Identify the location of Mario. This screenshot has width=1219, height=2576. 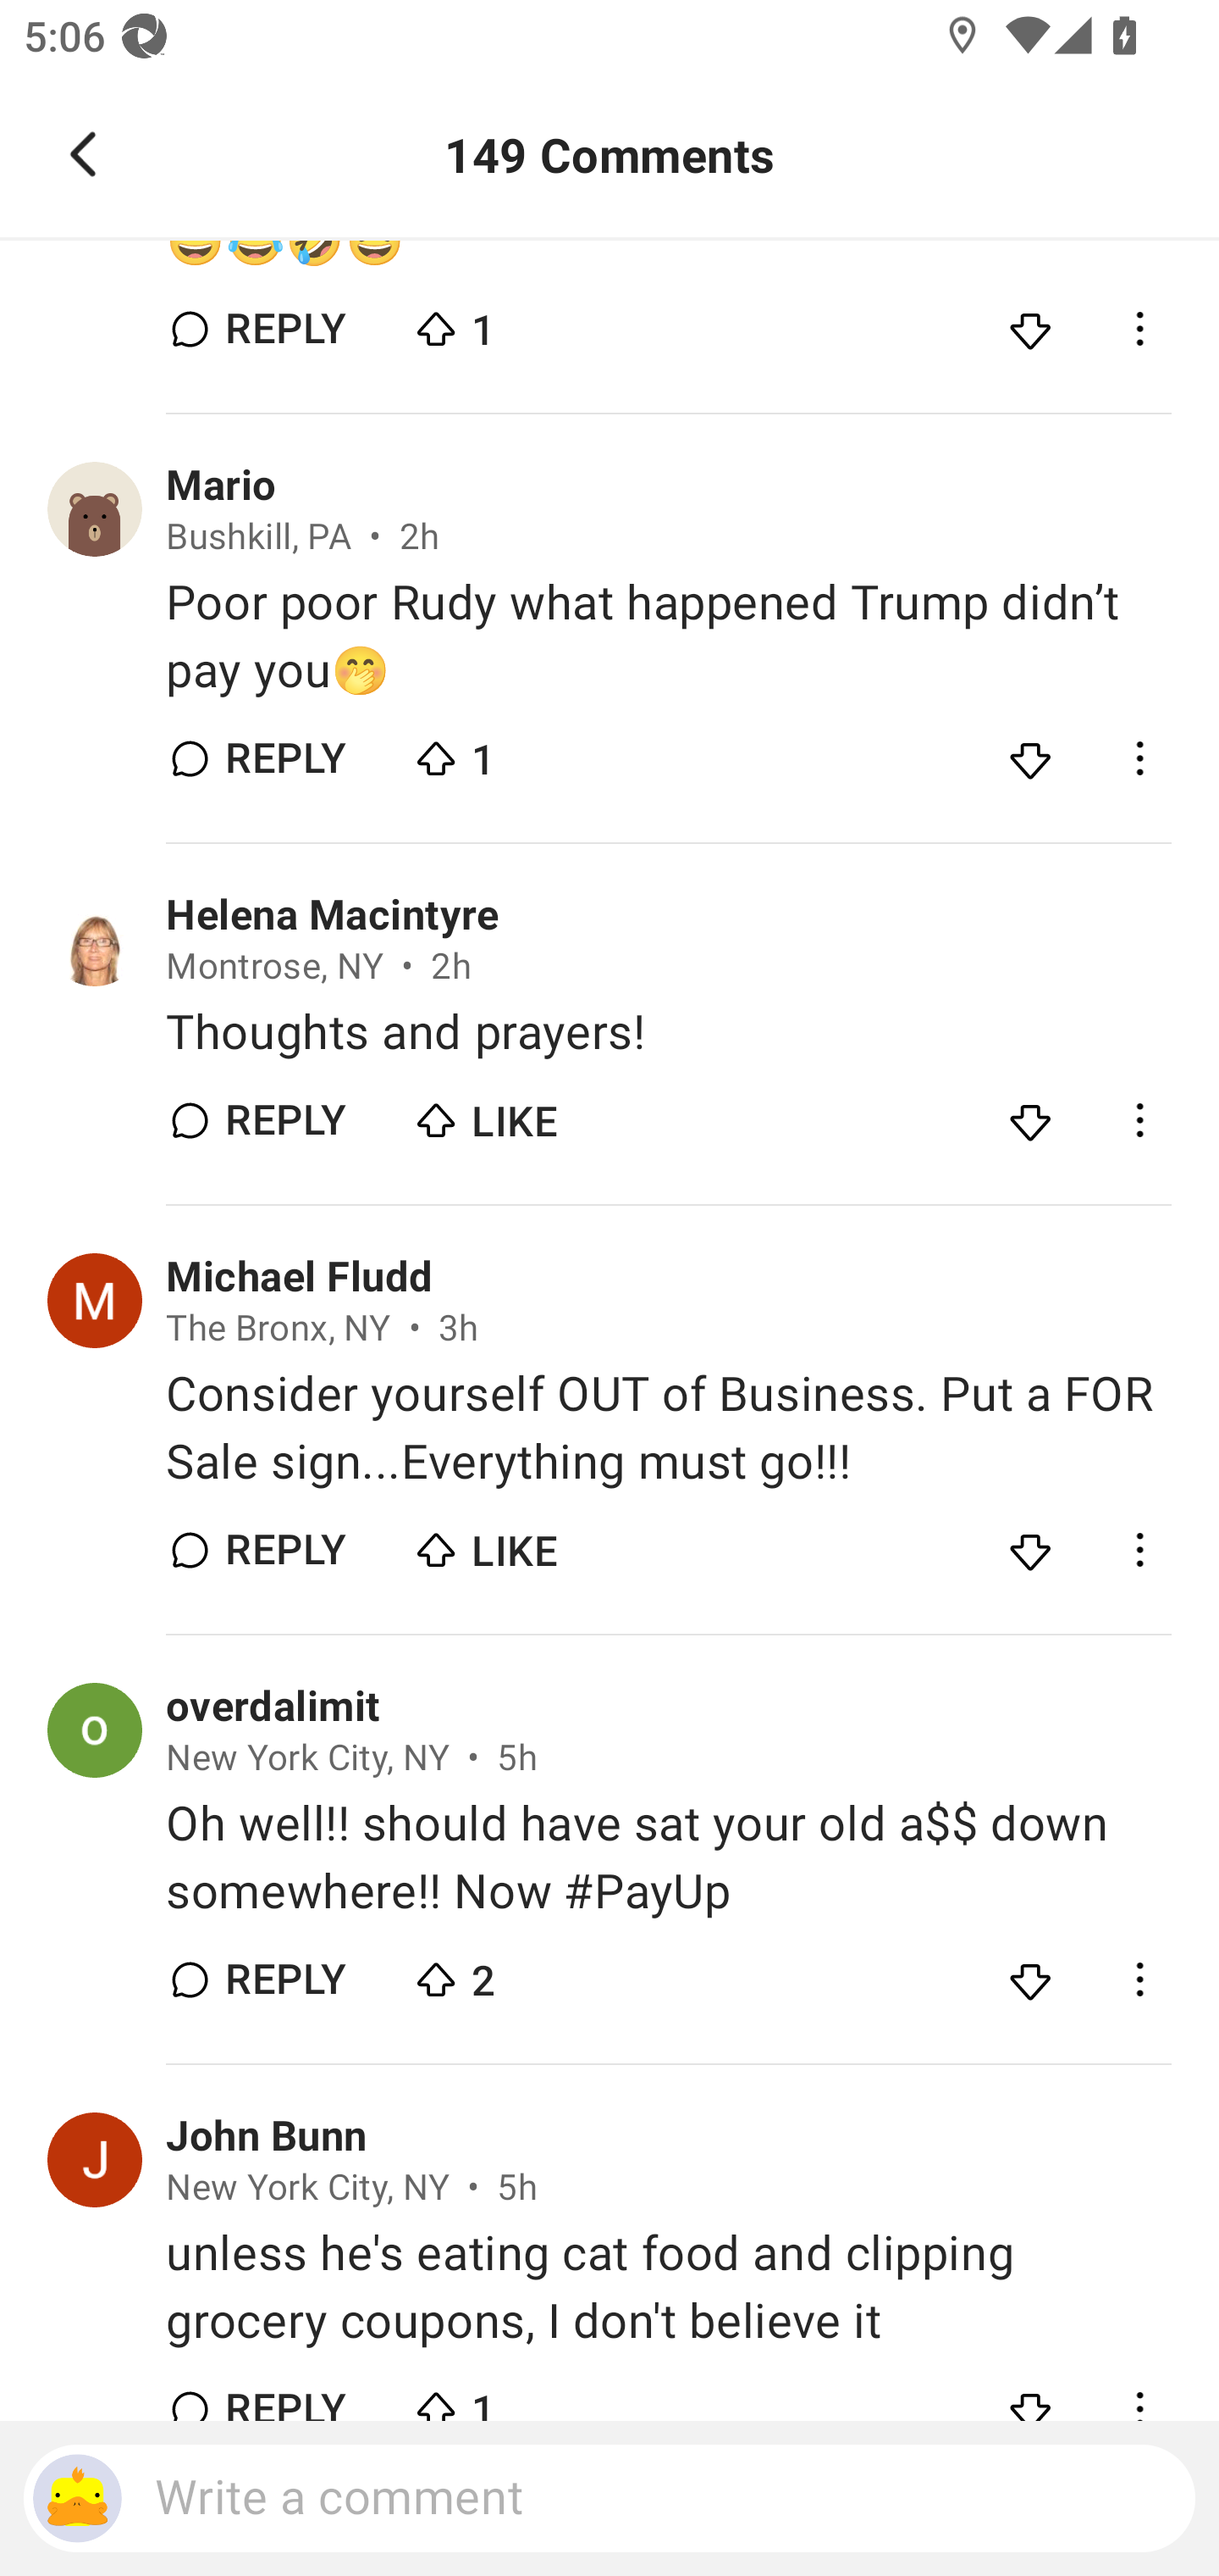
(220, 485).